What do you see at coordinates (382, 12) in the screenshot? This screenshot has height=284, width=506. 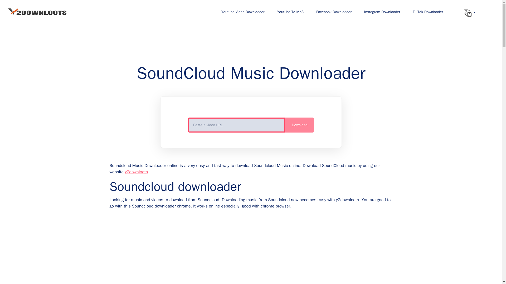 I see `Instagram Downloader` at bounding box center [382, 12].